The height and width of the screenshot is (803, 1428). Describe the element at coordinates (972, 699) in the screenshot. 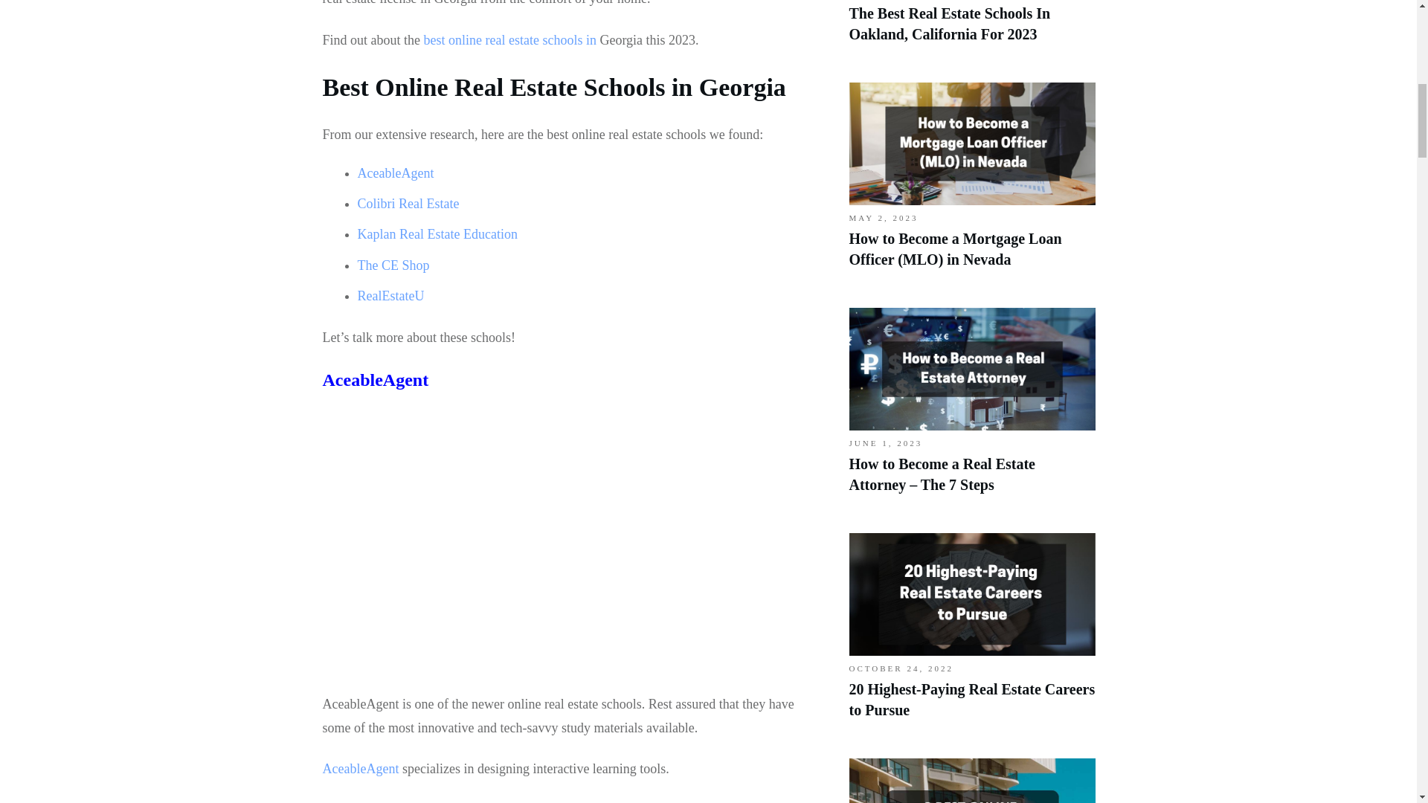

I see `20 Highest-Paying Real Estate Careers to Pursue` at that location.